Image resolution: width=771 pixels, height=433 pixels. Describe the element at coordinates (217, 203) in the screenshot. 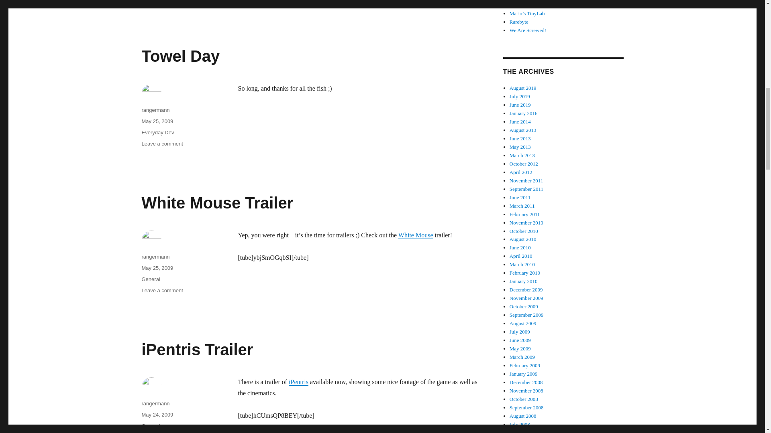

I see `White Mouse Trailer` at that location.